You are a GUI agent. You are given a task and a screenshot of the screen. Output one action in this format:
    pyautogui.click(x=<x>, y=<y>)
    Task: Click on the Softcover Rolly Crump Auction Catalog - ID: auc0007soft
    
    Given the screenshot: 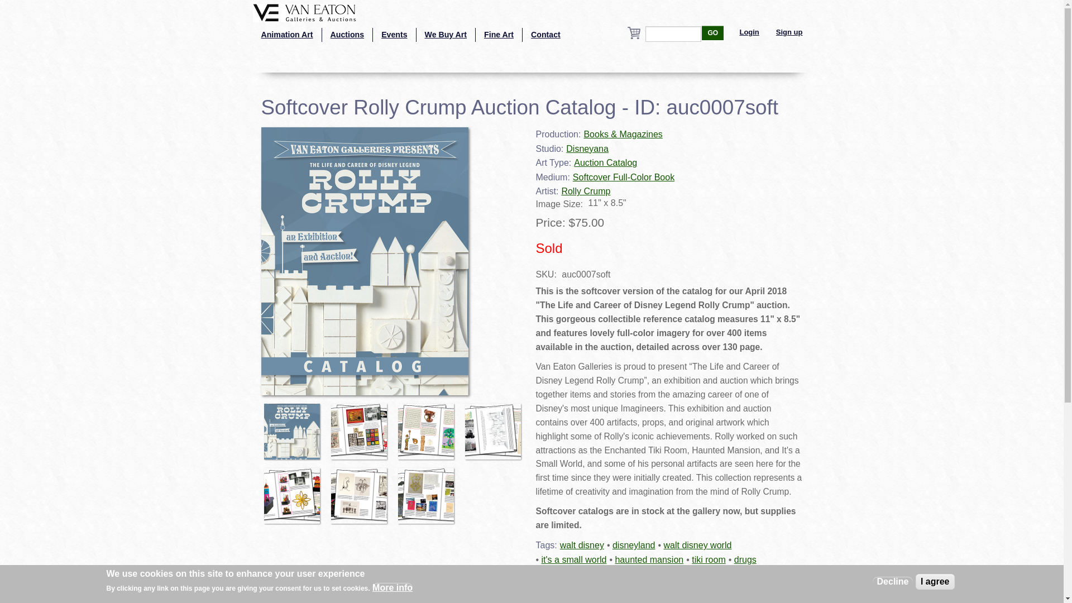 What is the action you would take?
    pyautogui.click(x=295, y=427)
    